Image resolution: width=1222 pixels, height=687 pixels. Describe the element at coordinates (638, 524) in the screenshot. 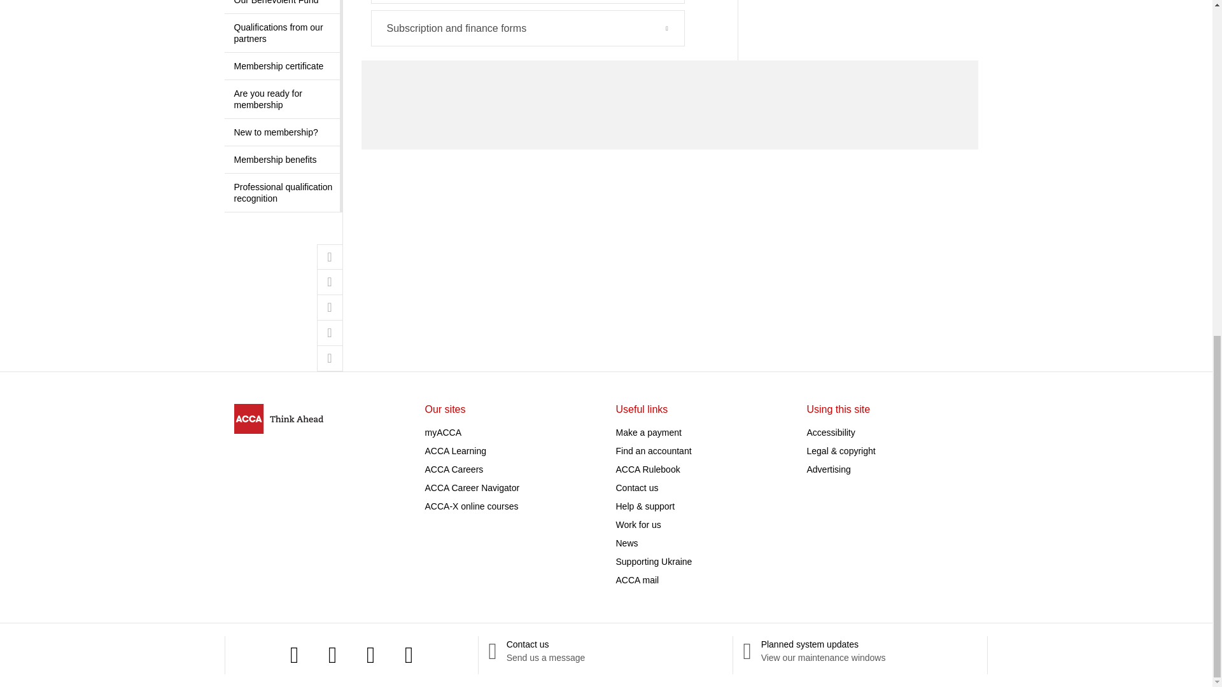

I see `Work for us` at that location.